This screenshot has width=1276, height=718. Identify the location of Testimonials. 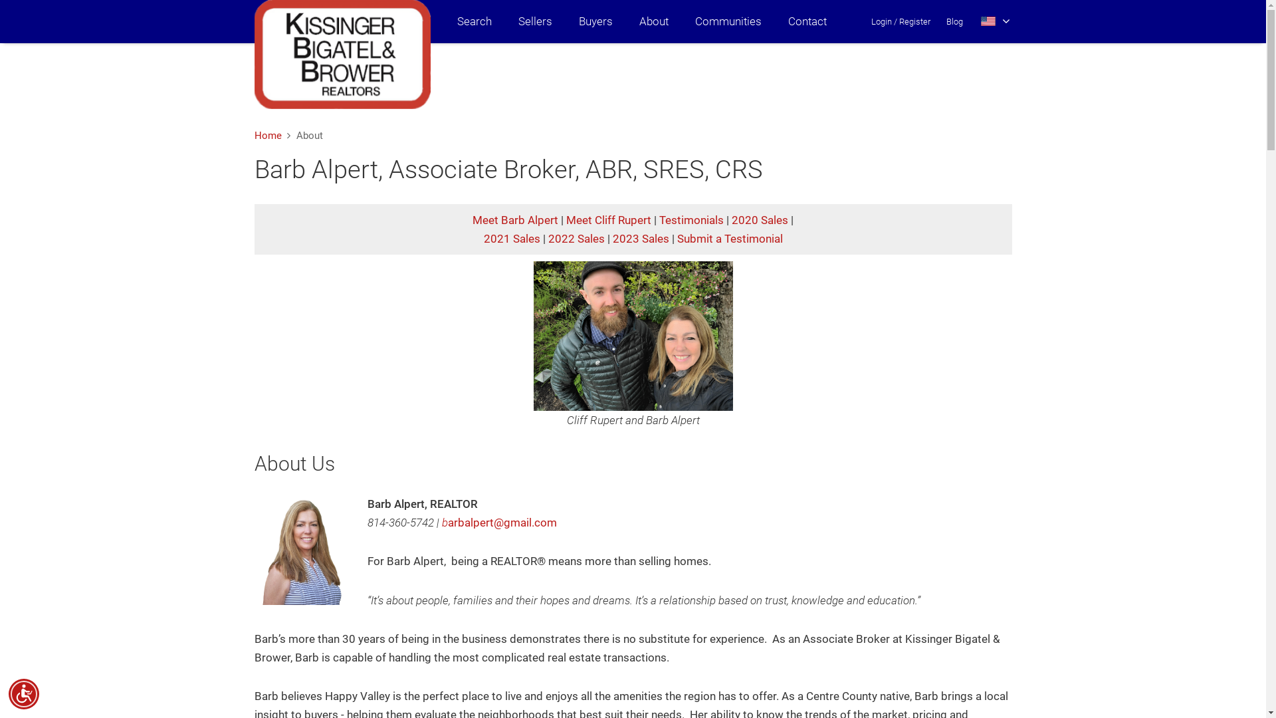
(691, 220).